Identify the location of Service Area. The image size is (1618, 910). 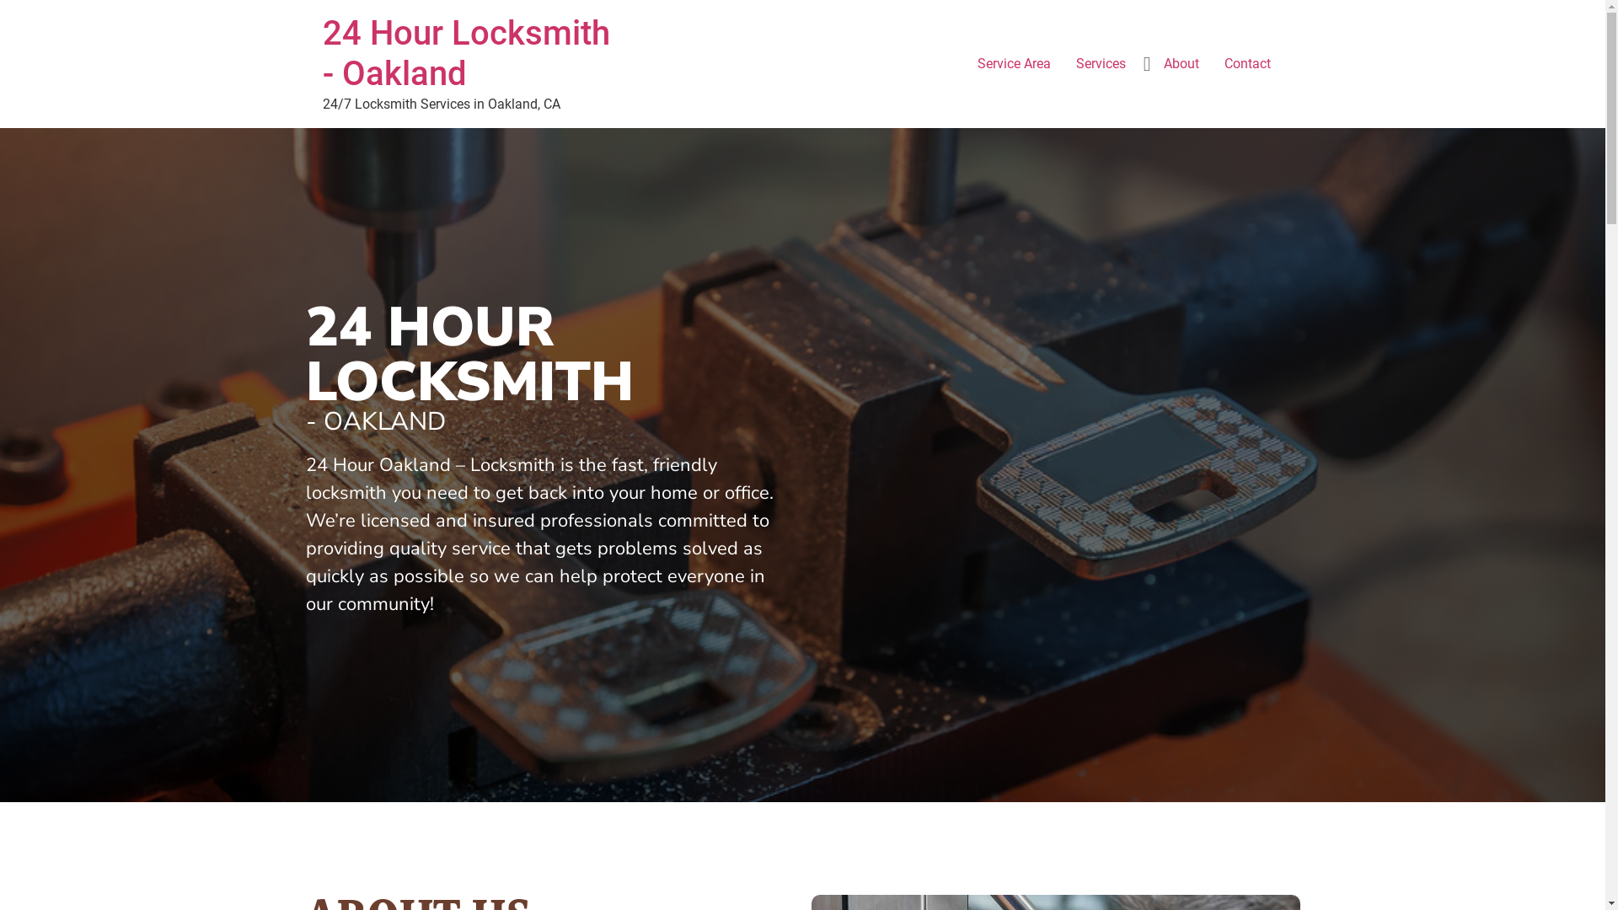
(1013, 64).